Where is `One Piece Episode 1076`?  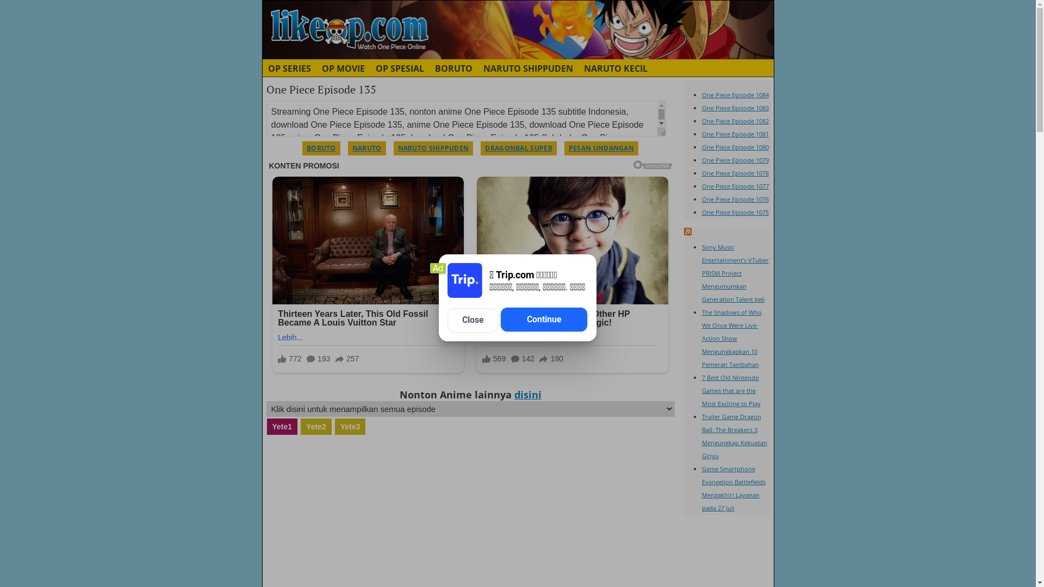 One Piece Episode 1076 is located at coordinates (735, 199).